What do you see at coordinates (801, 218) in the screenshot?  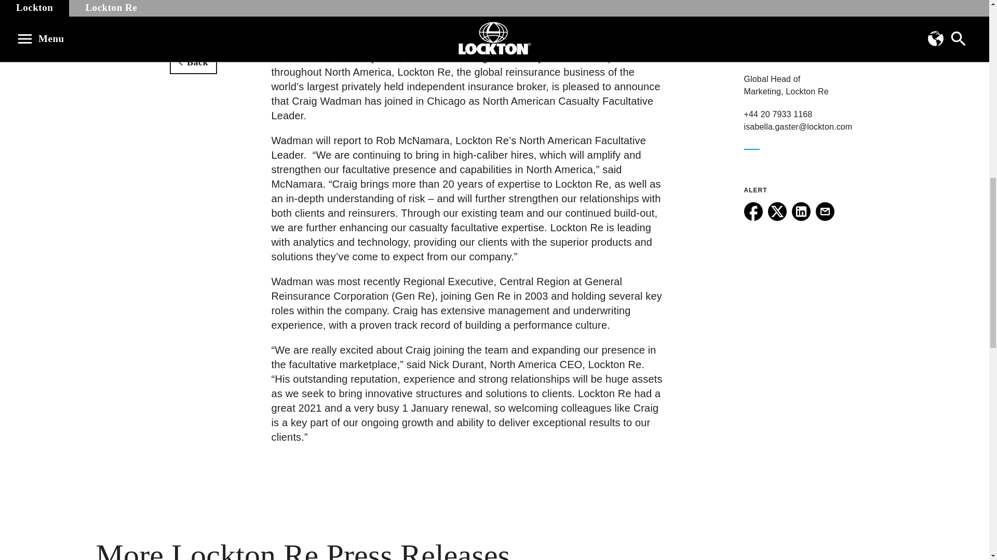 I see `Share Lockton on LinkedIn` at bounding box center [801, 218].